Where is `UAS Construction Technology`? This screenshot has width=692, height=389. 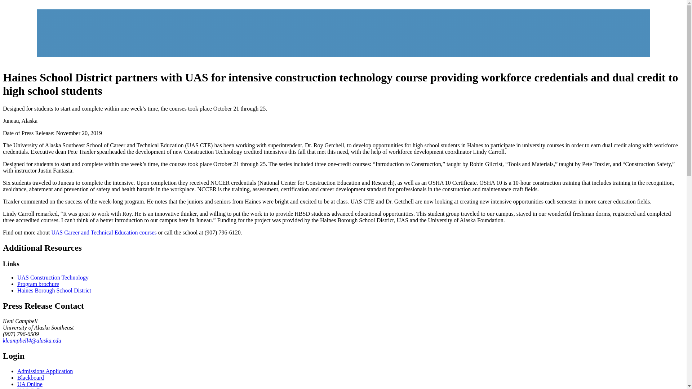
UAS Construction Technology is located at coordinates (53, 277).